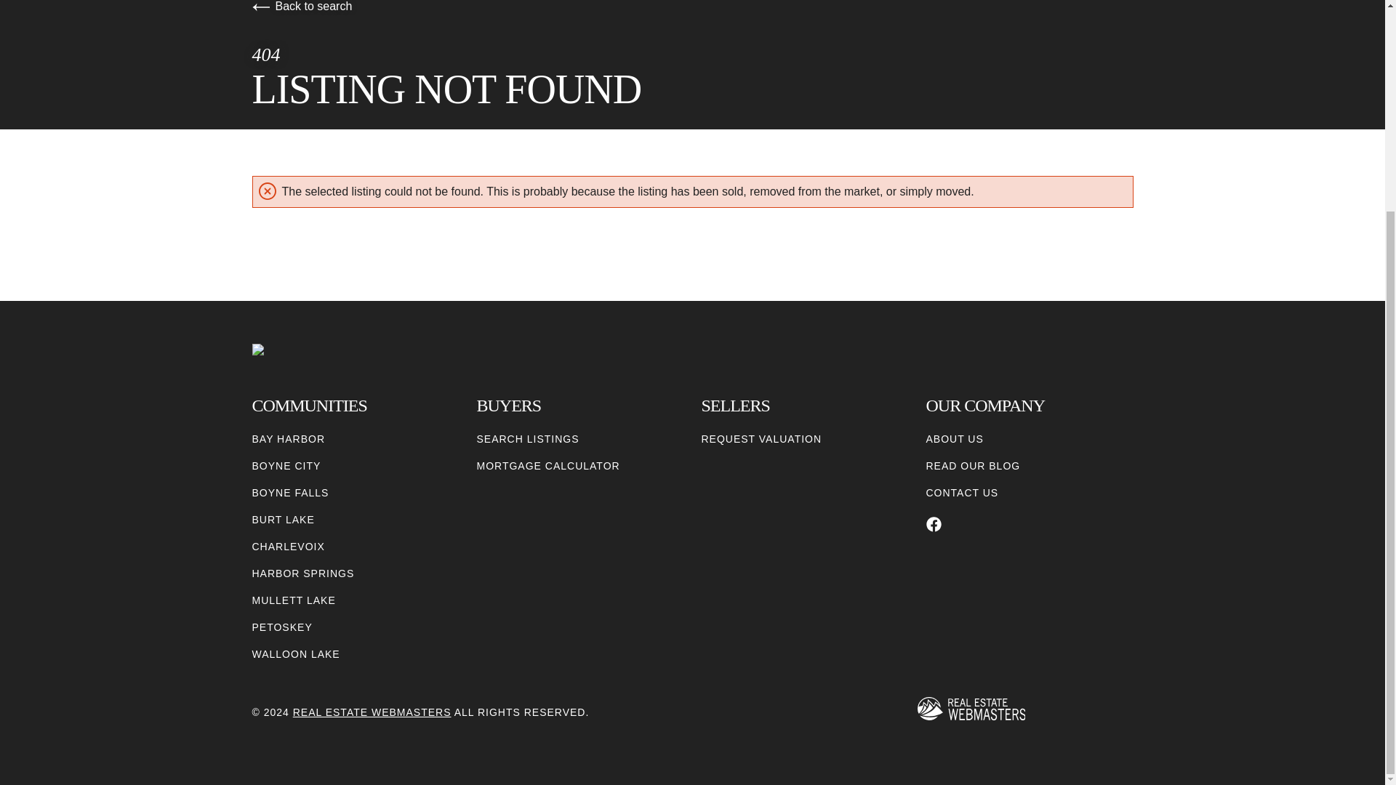  What do you see at coordinates (288, 439) in the screenshot?
I see `BAY HARBOR` at bounding box center [288, 439].